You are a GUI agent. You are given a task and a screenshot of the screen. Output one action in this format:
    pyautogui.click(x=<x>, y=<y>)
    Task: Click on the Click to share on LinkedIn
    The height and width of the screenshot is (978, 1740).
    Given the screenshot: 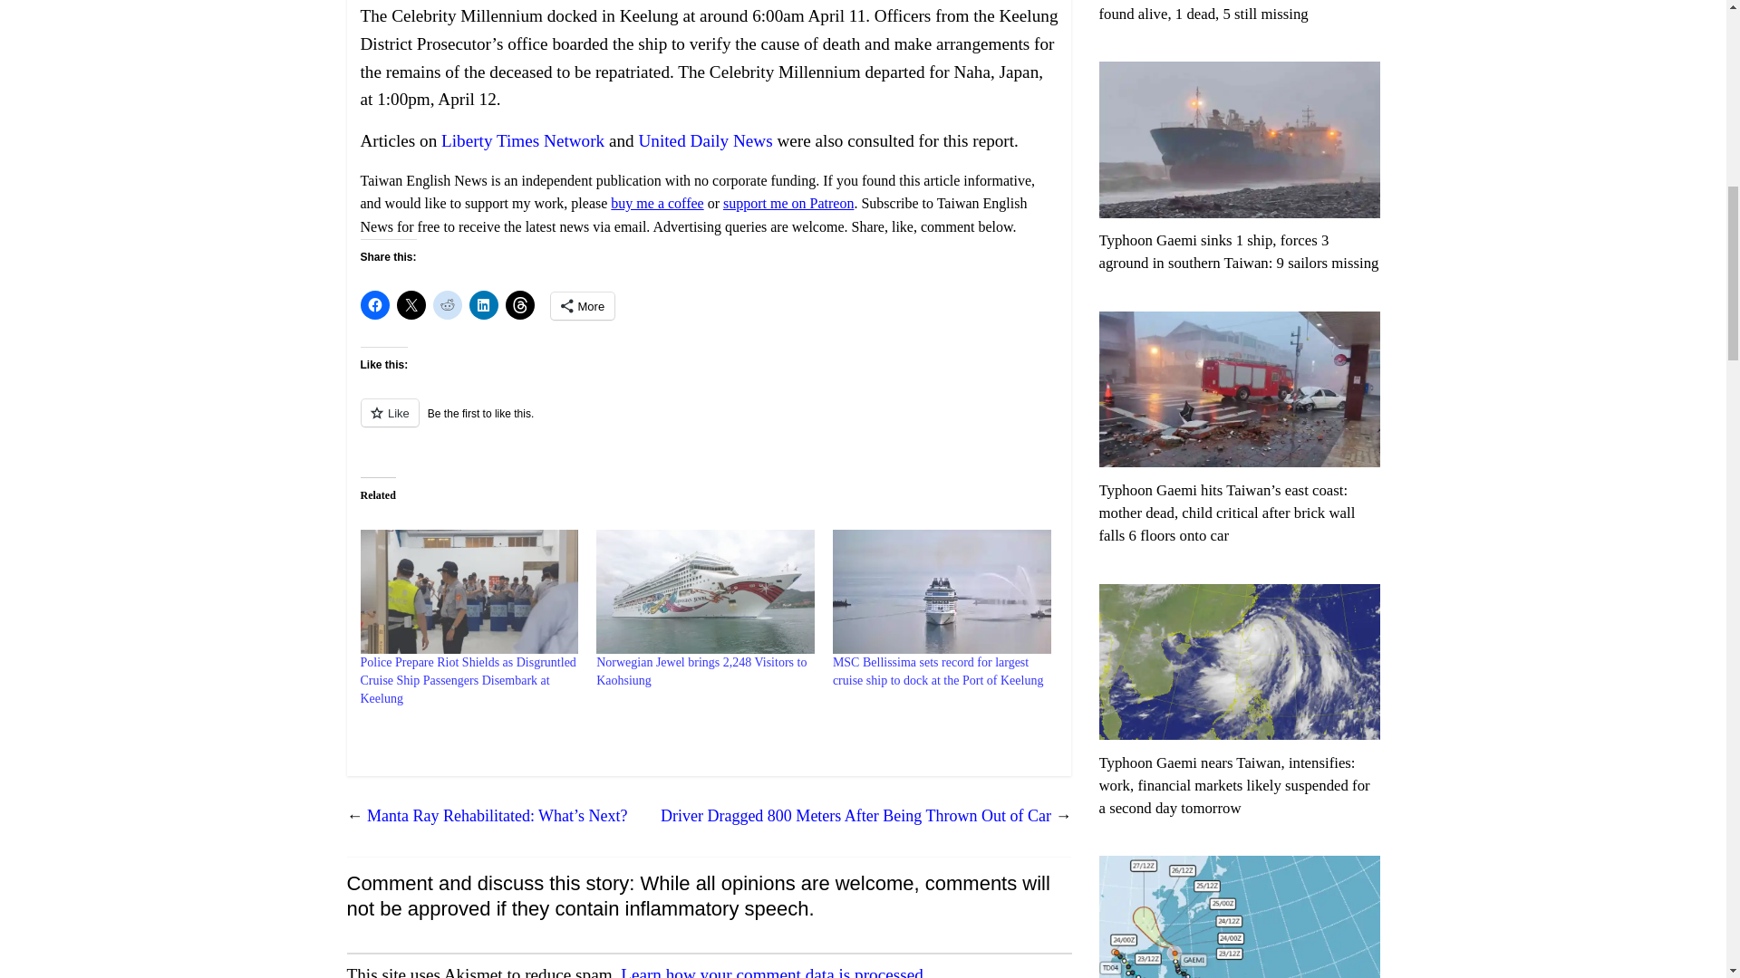 What is the action you would take?
    pyautogui.click(x=484, y=304)
    